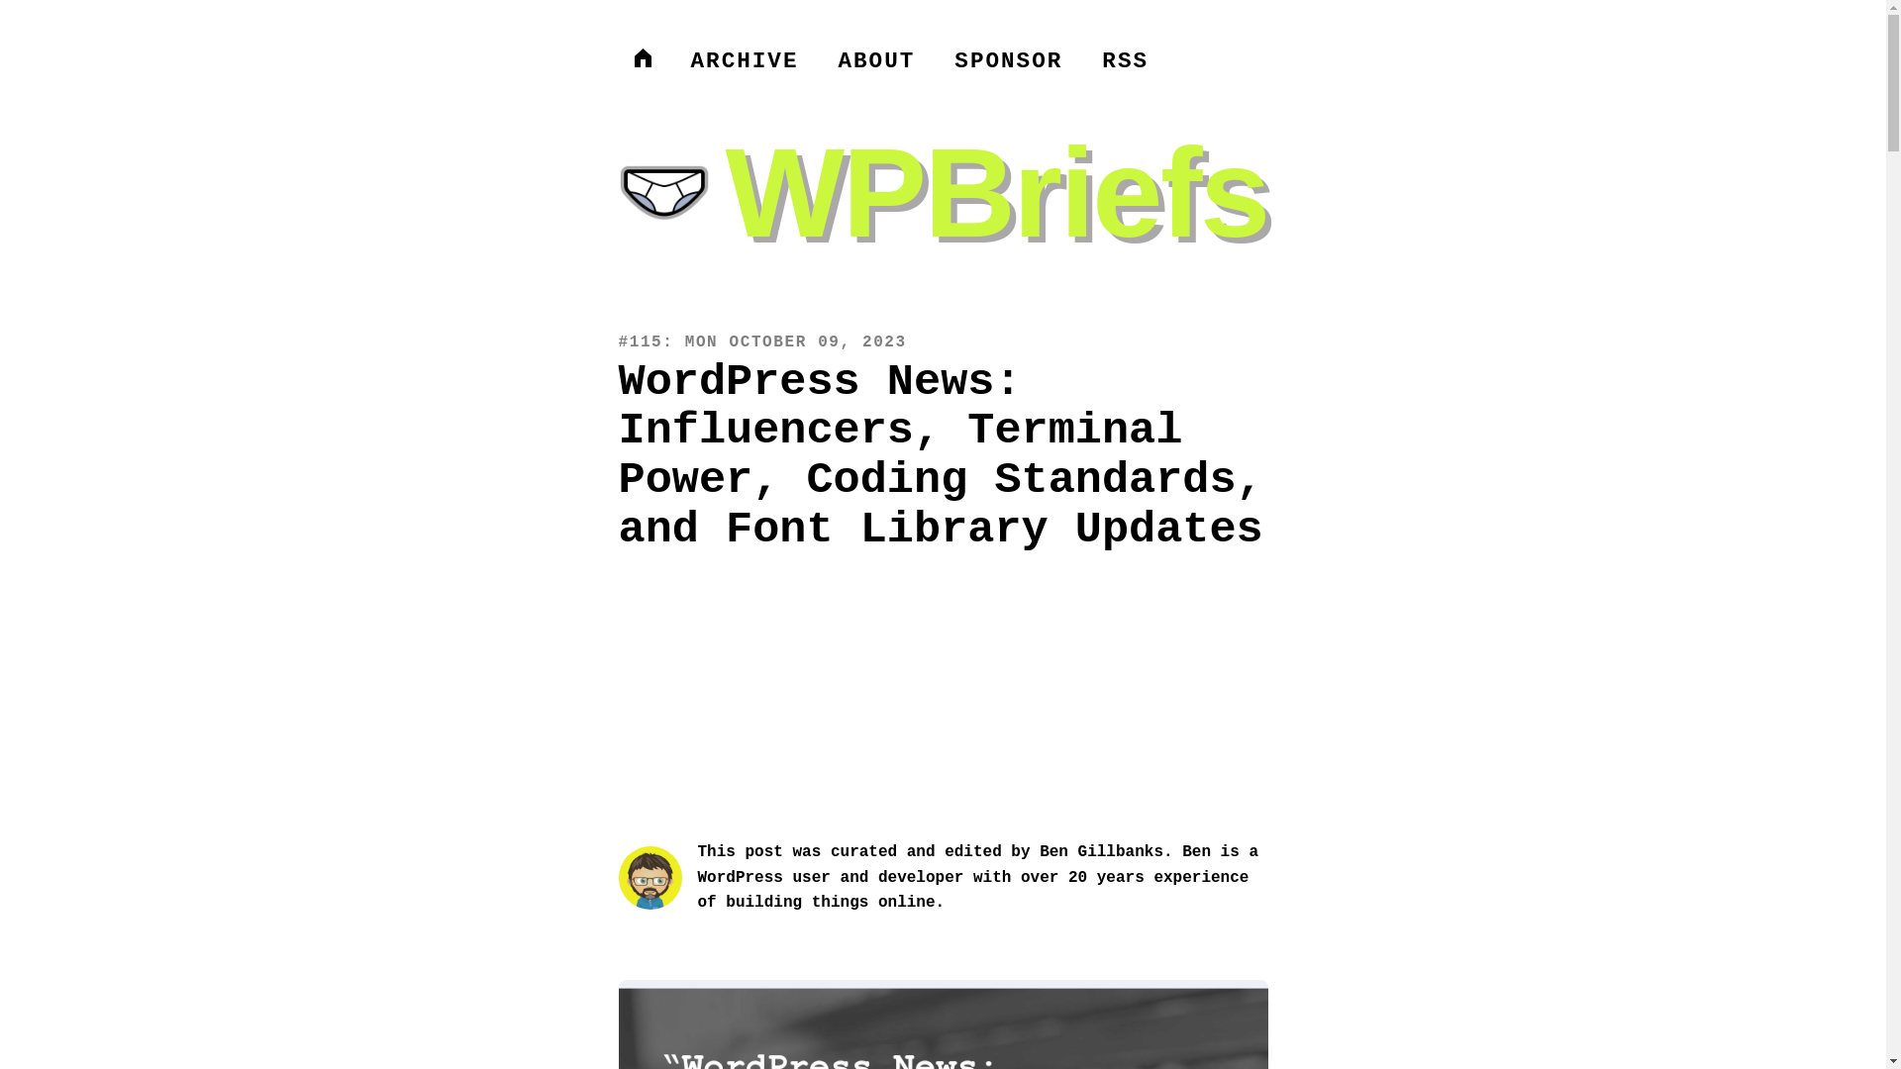 The height and width of the screenshot is (1069, 1901). Describe the element at coordinates (745, 61) in the screenshot. I see `ARCHIVE` at that location.